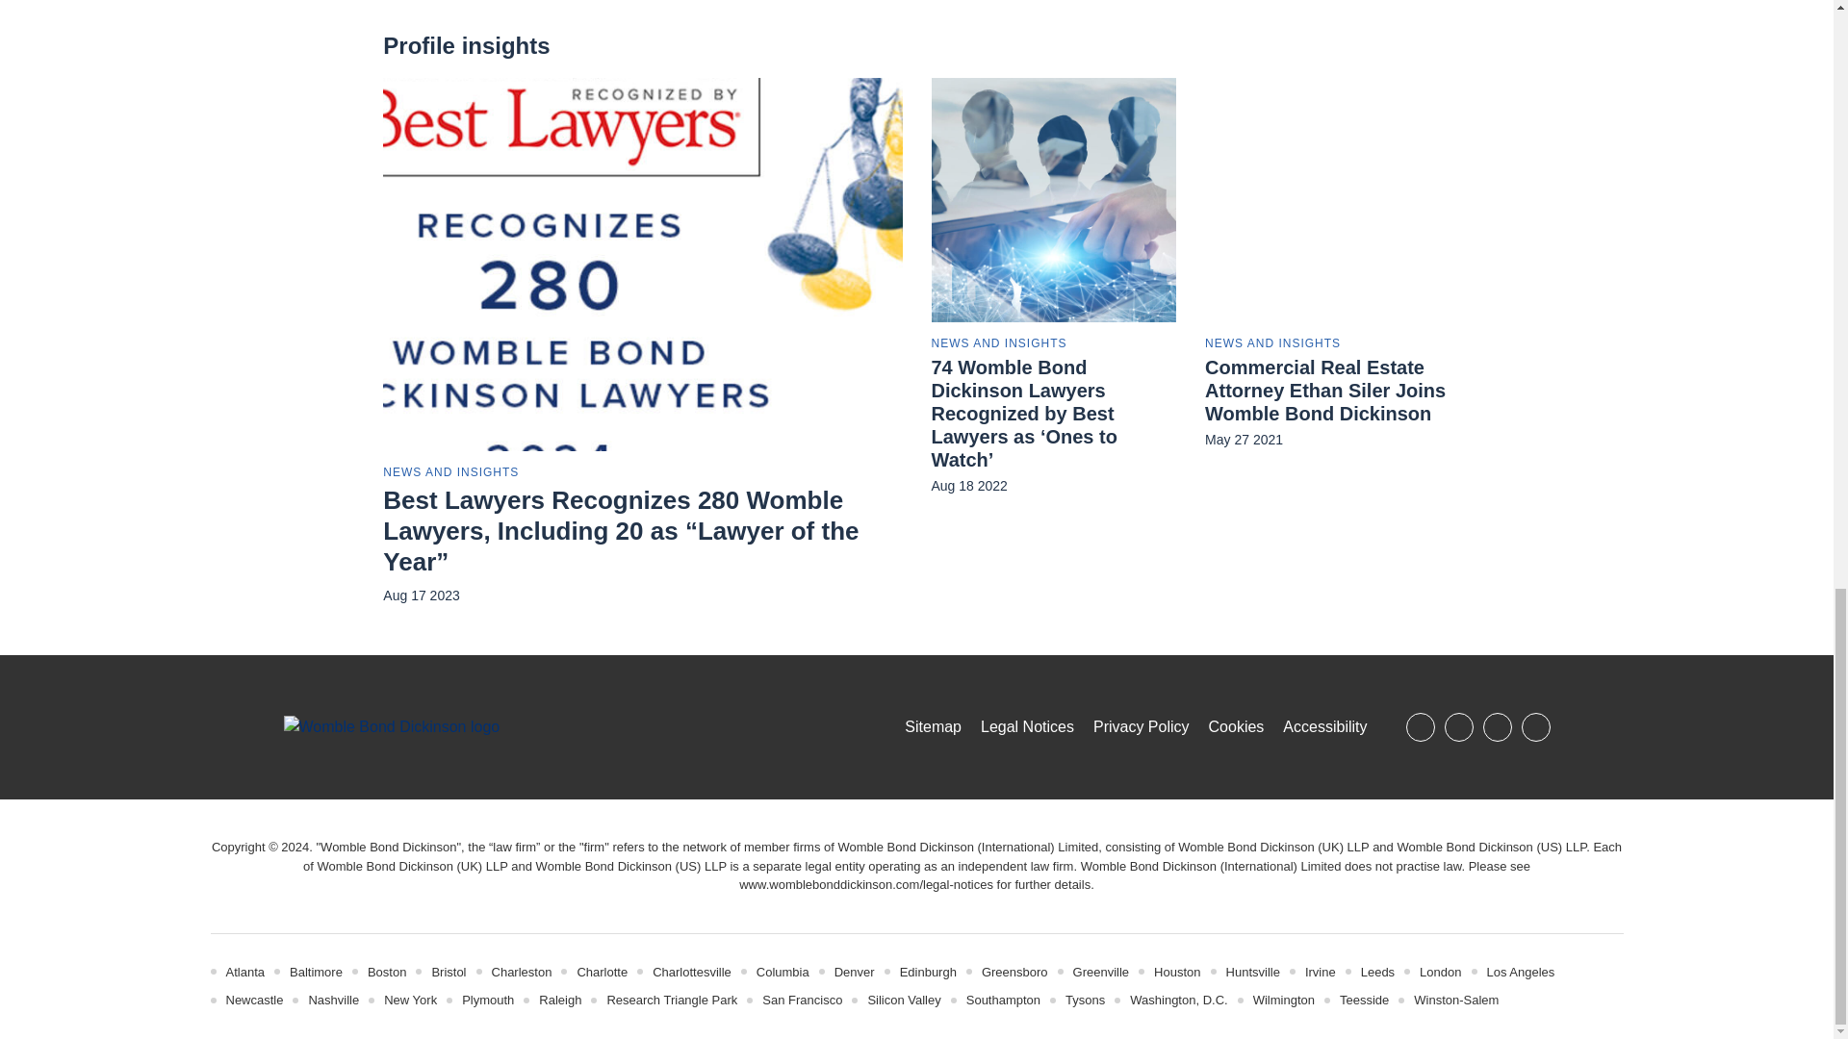  What do you see at coordinates (691, 972) in the screenshot?
I see `Charlottesville, VA, US` at bounding box center [691, 972].